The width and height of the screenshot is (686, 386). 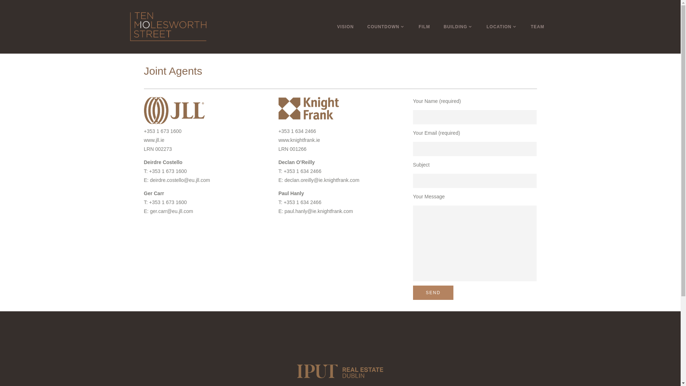 What do you see at coordinates (171, 211) in the screenshot?
I see `ger.carr@eu.jll.com` at bounding box center [171, 211].